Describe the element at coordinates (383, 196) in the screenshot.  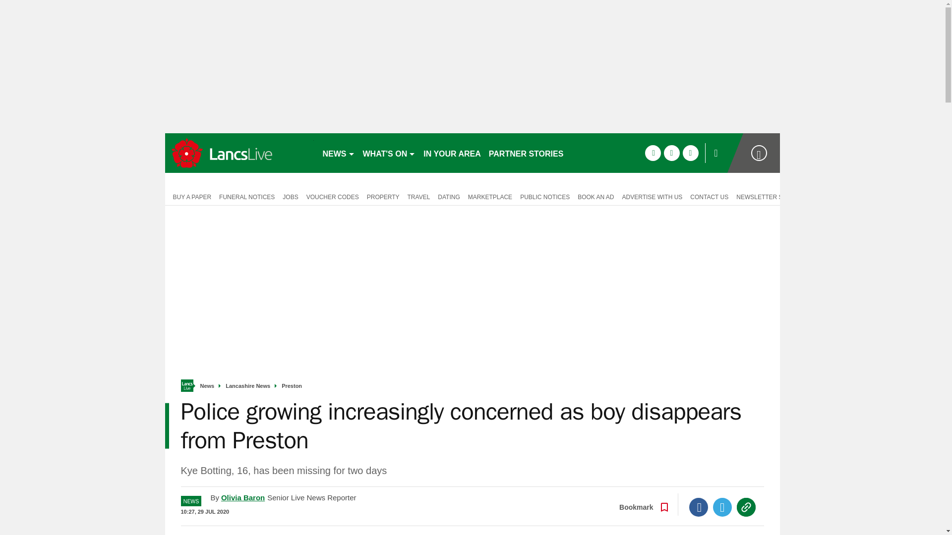
I see `PROPERTY` at that location.